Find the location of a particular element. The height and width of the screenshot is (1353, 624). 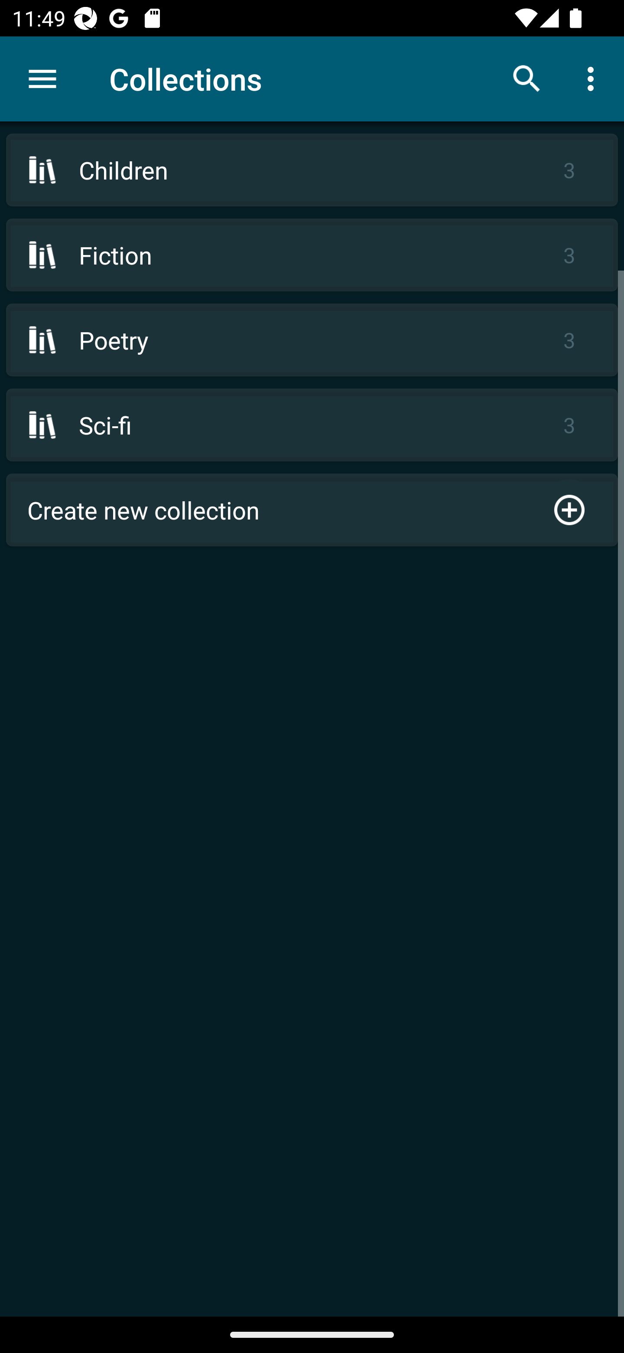

More options is located at coordinates (594, 78).